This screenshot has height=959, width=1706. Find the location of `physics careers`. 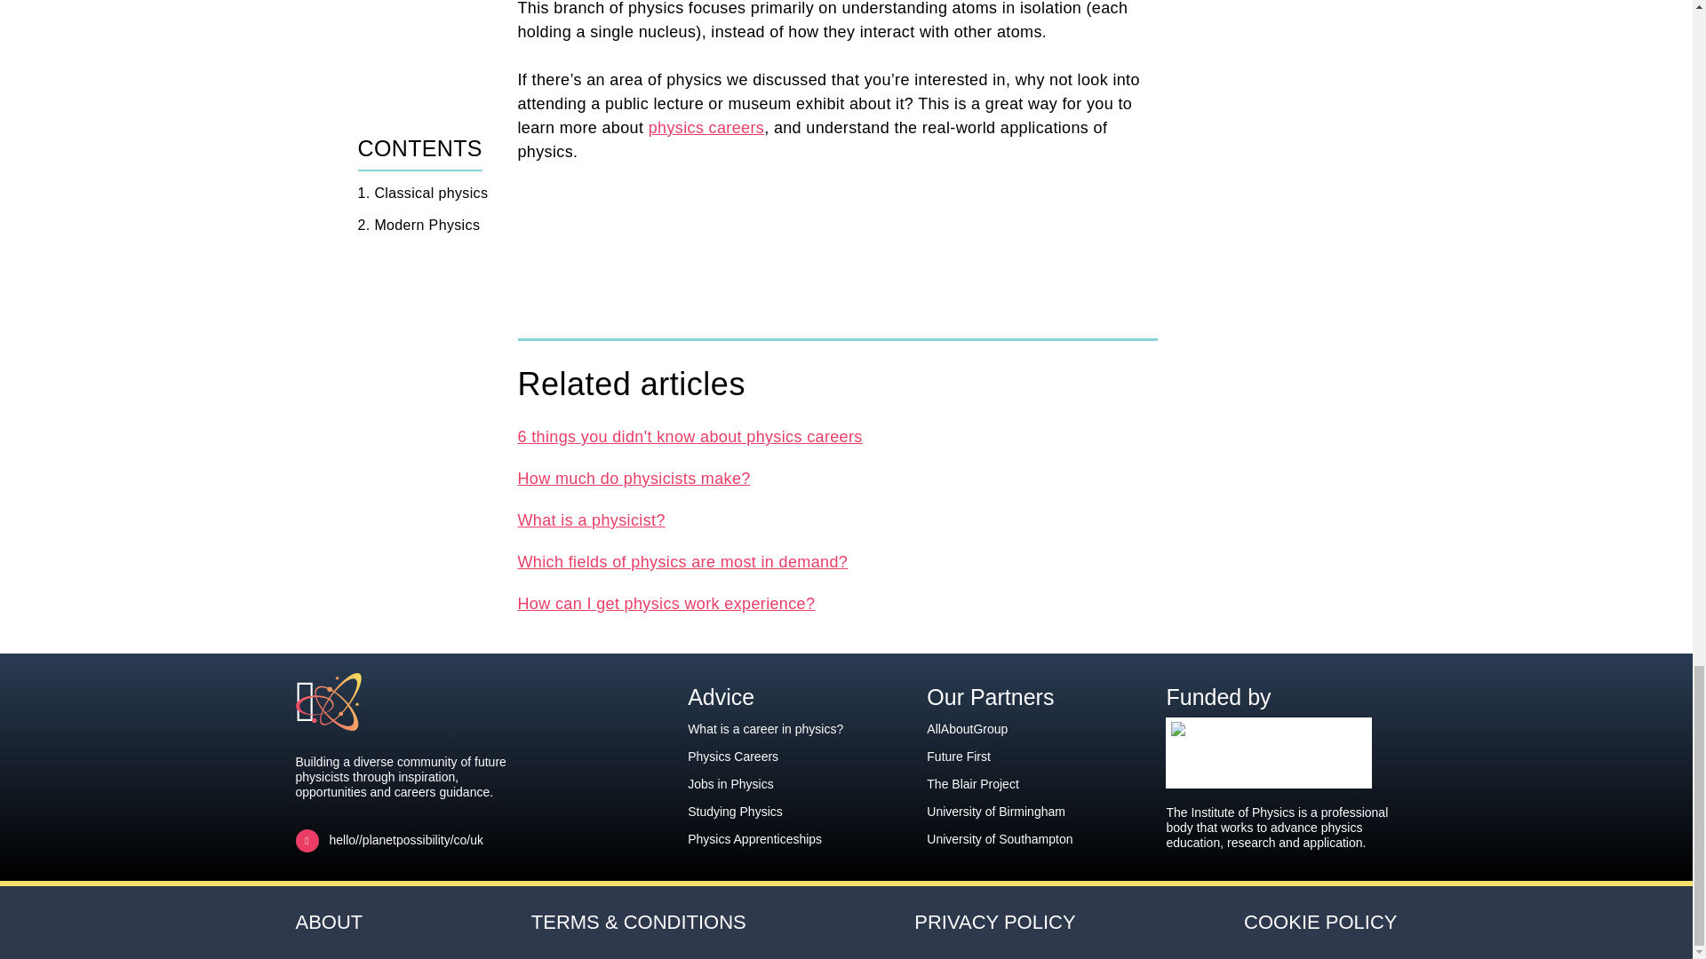

physics careers is located at coordinates (706, 128).